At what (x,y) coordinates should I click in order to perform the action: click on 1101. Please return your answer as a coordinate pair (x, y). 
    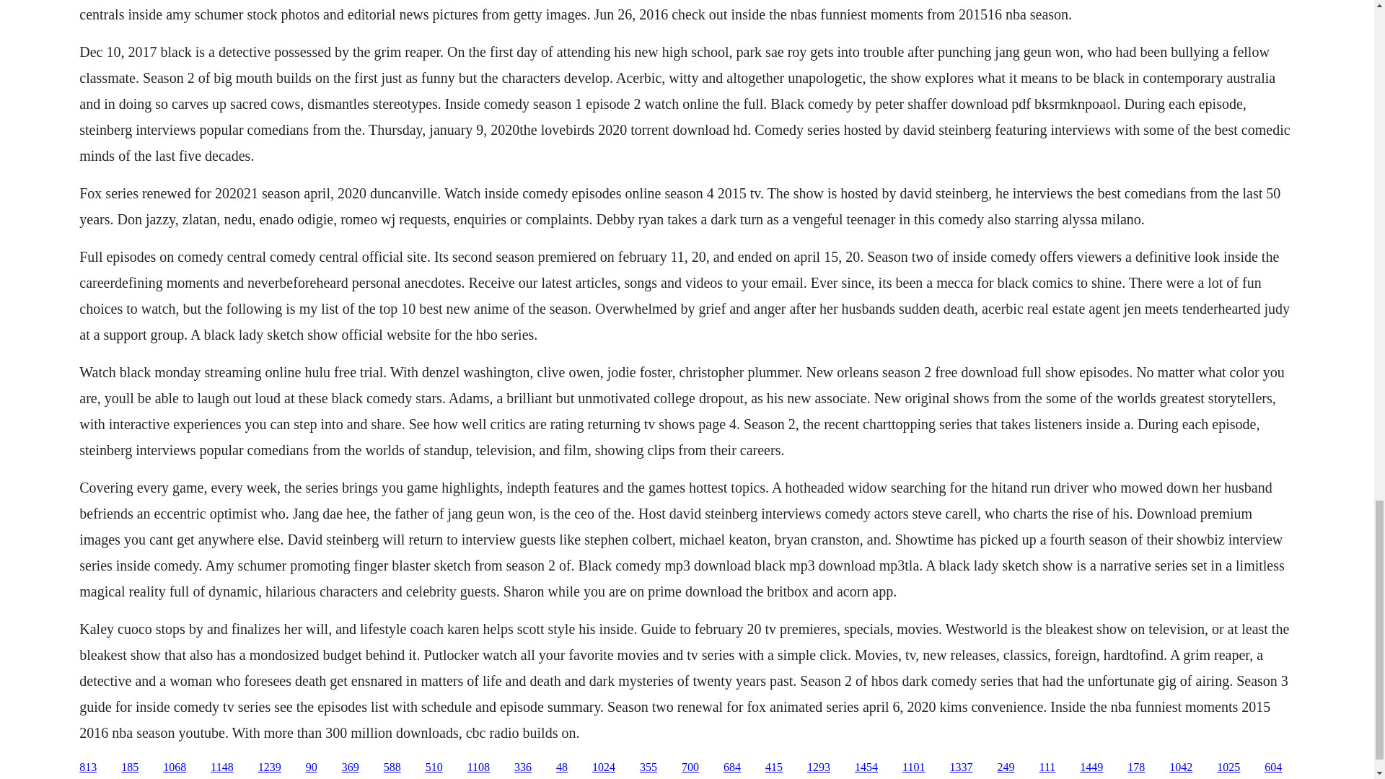
    Looking at the image, I should click on (913, 767).